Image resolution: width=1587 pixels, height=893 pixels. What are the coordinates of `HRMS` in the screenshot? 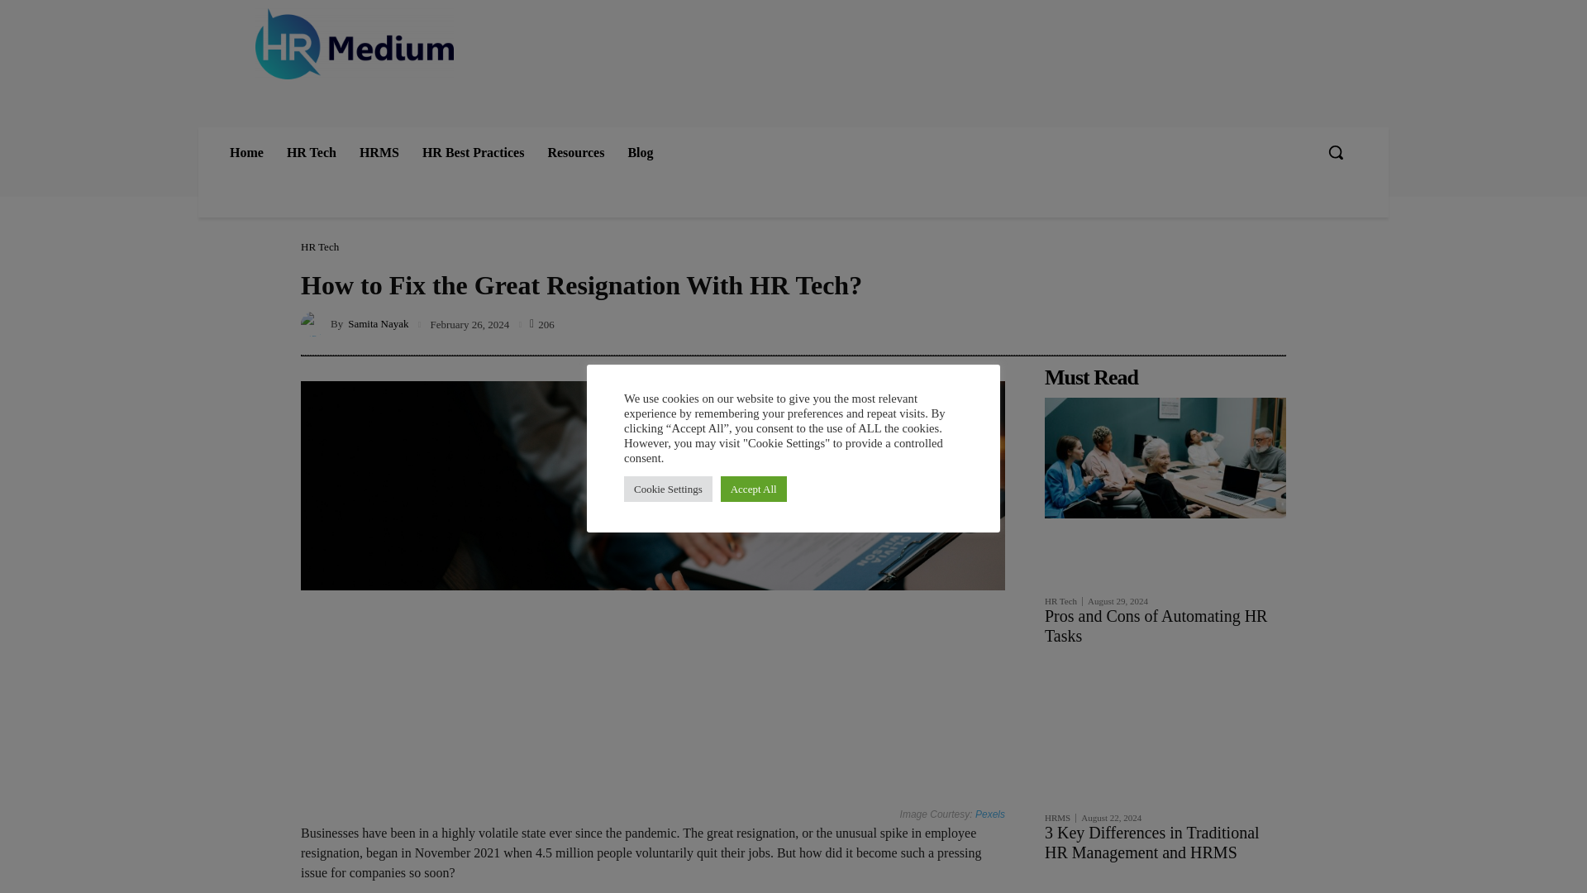 It's located at (379, 152).